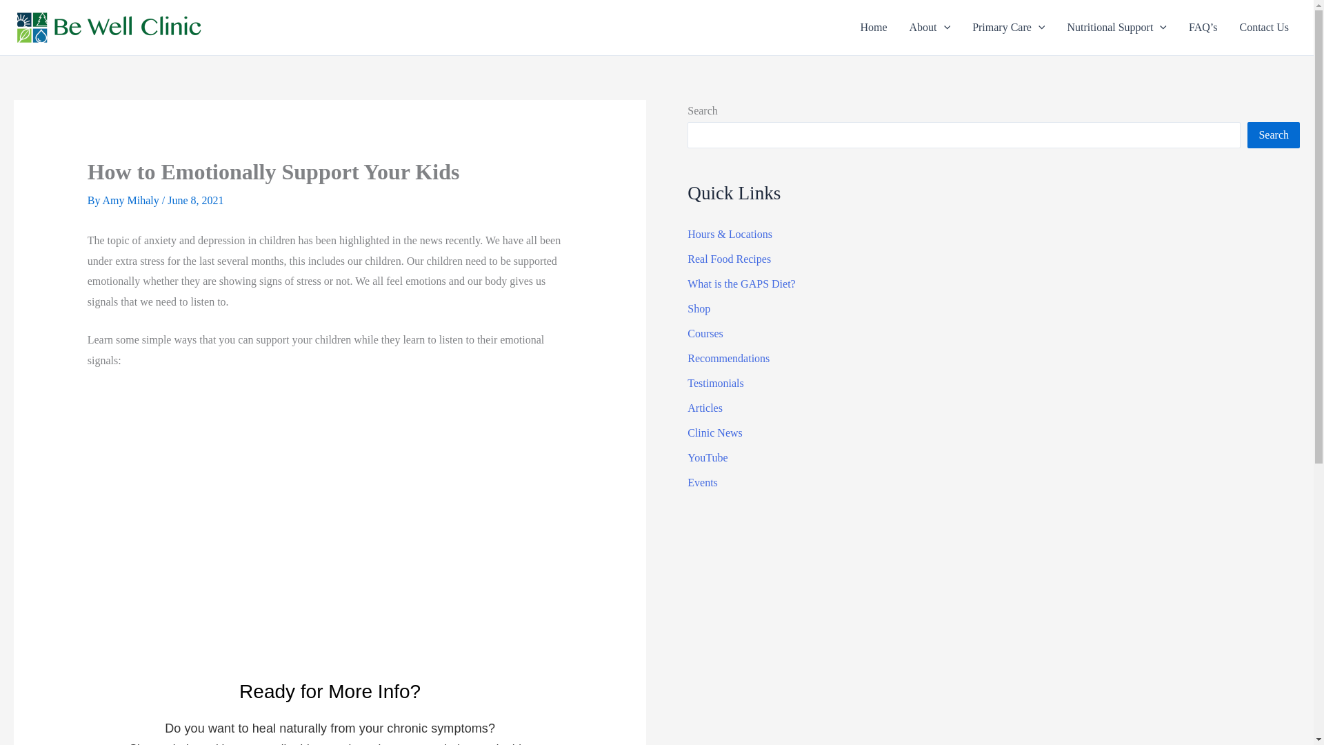 The height and width of the screenshot is (745, 1324). I want to click on Primary Care, so click(1008, 28).